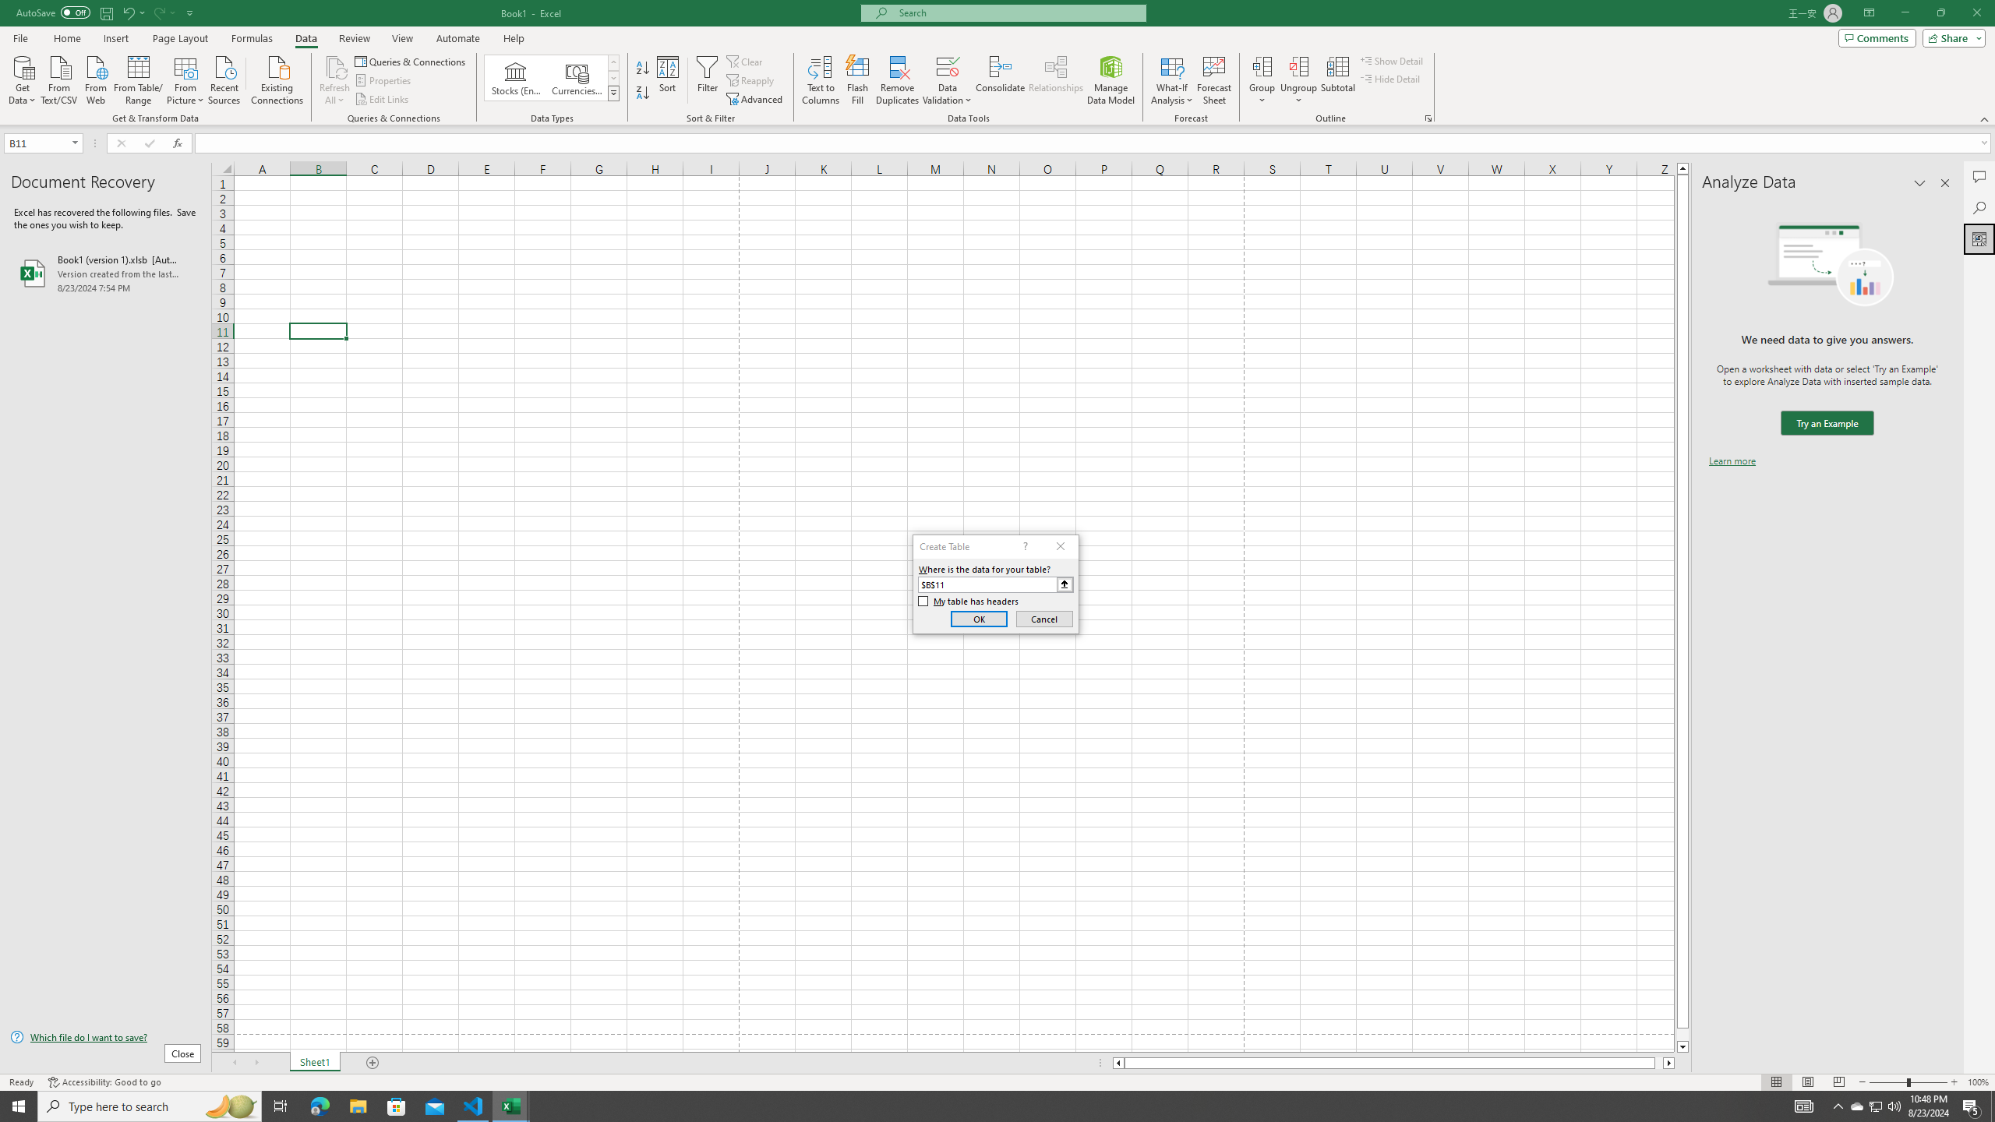  Describe the element at coordinates (898, 80) in the screenshot. I see `Remove Duplicates` at that location.